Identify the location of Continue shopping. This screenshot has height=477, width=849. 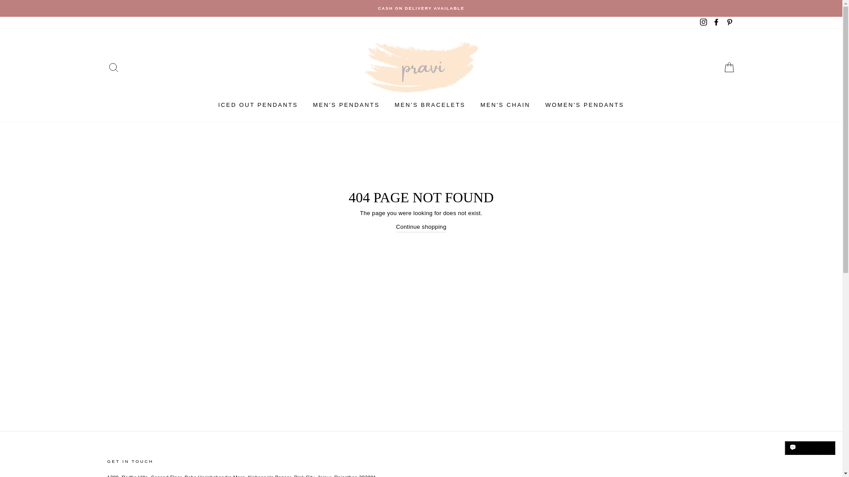
(421, 227).